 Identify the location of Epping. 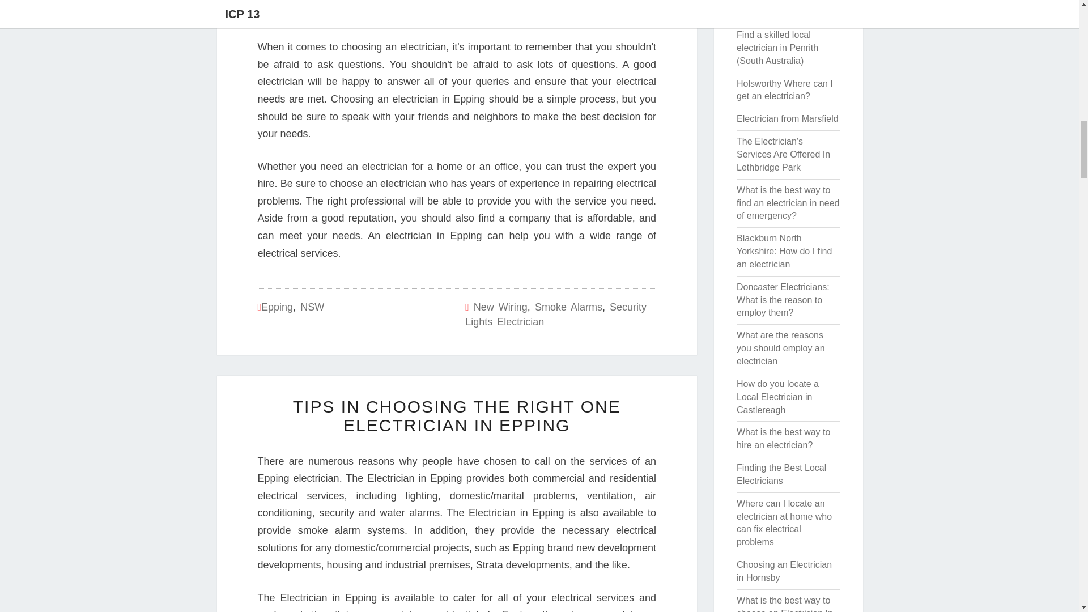
(277, 307).